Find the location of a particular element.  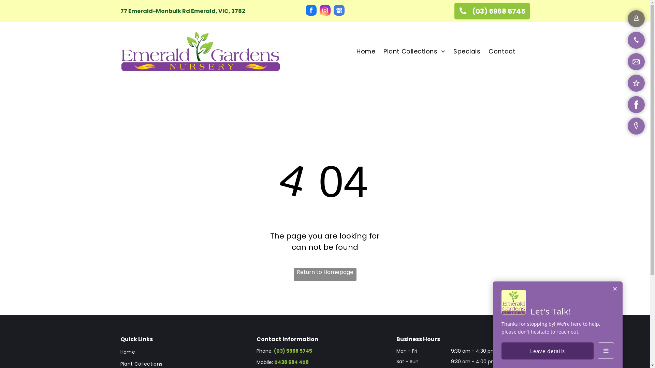

Contact is located at coordinates (502, 51).